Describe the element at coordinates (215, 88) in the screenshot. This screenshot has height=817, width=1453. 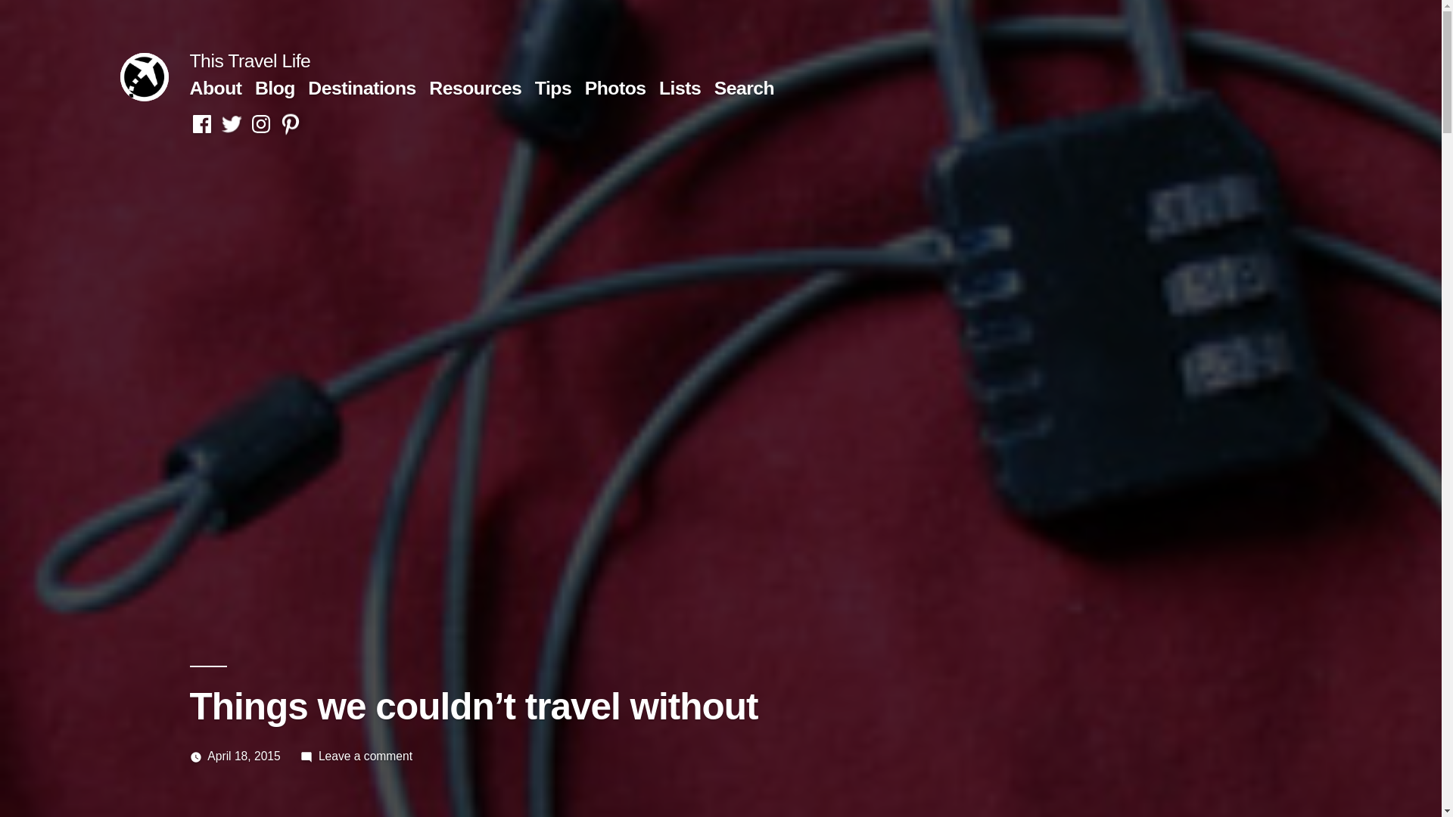
I see `About` at that location.